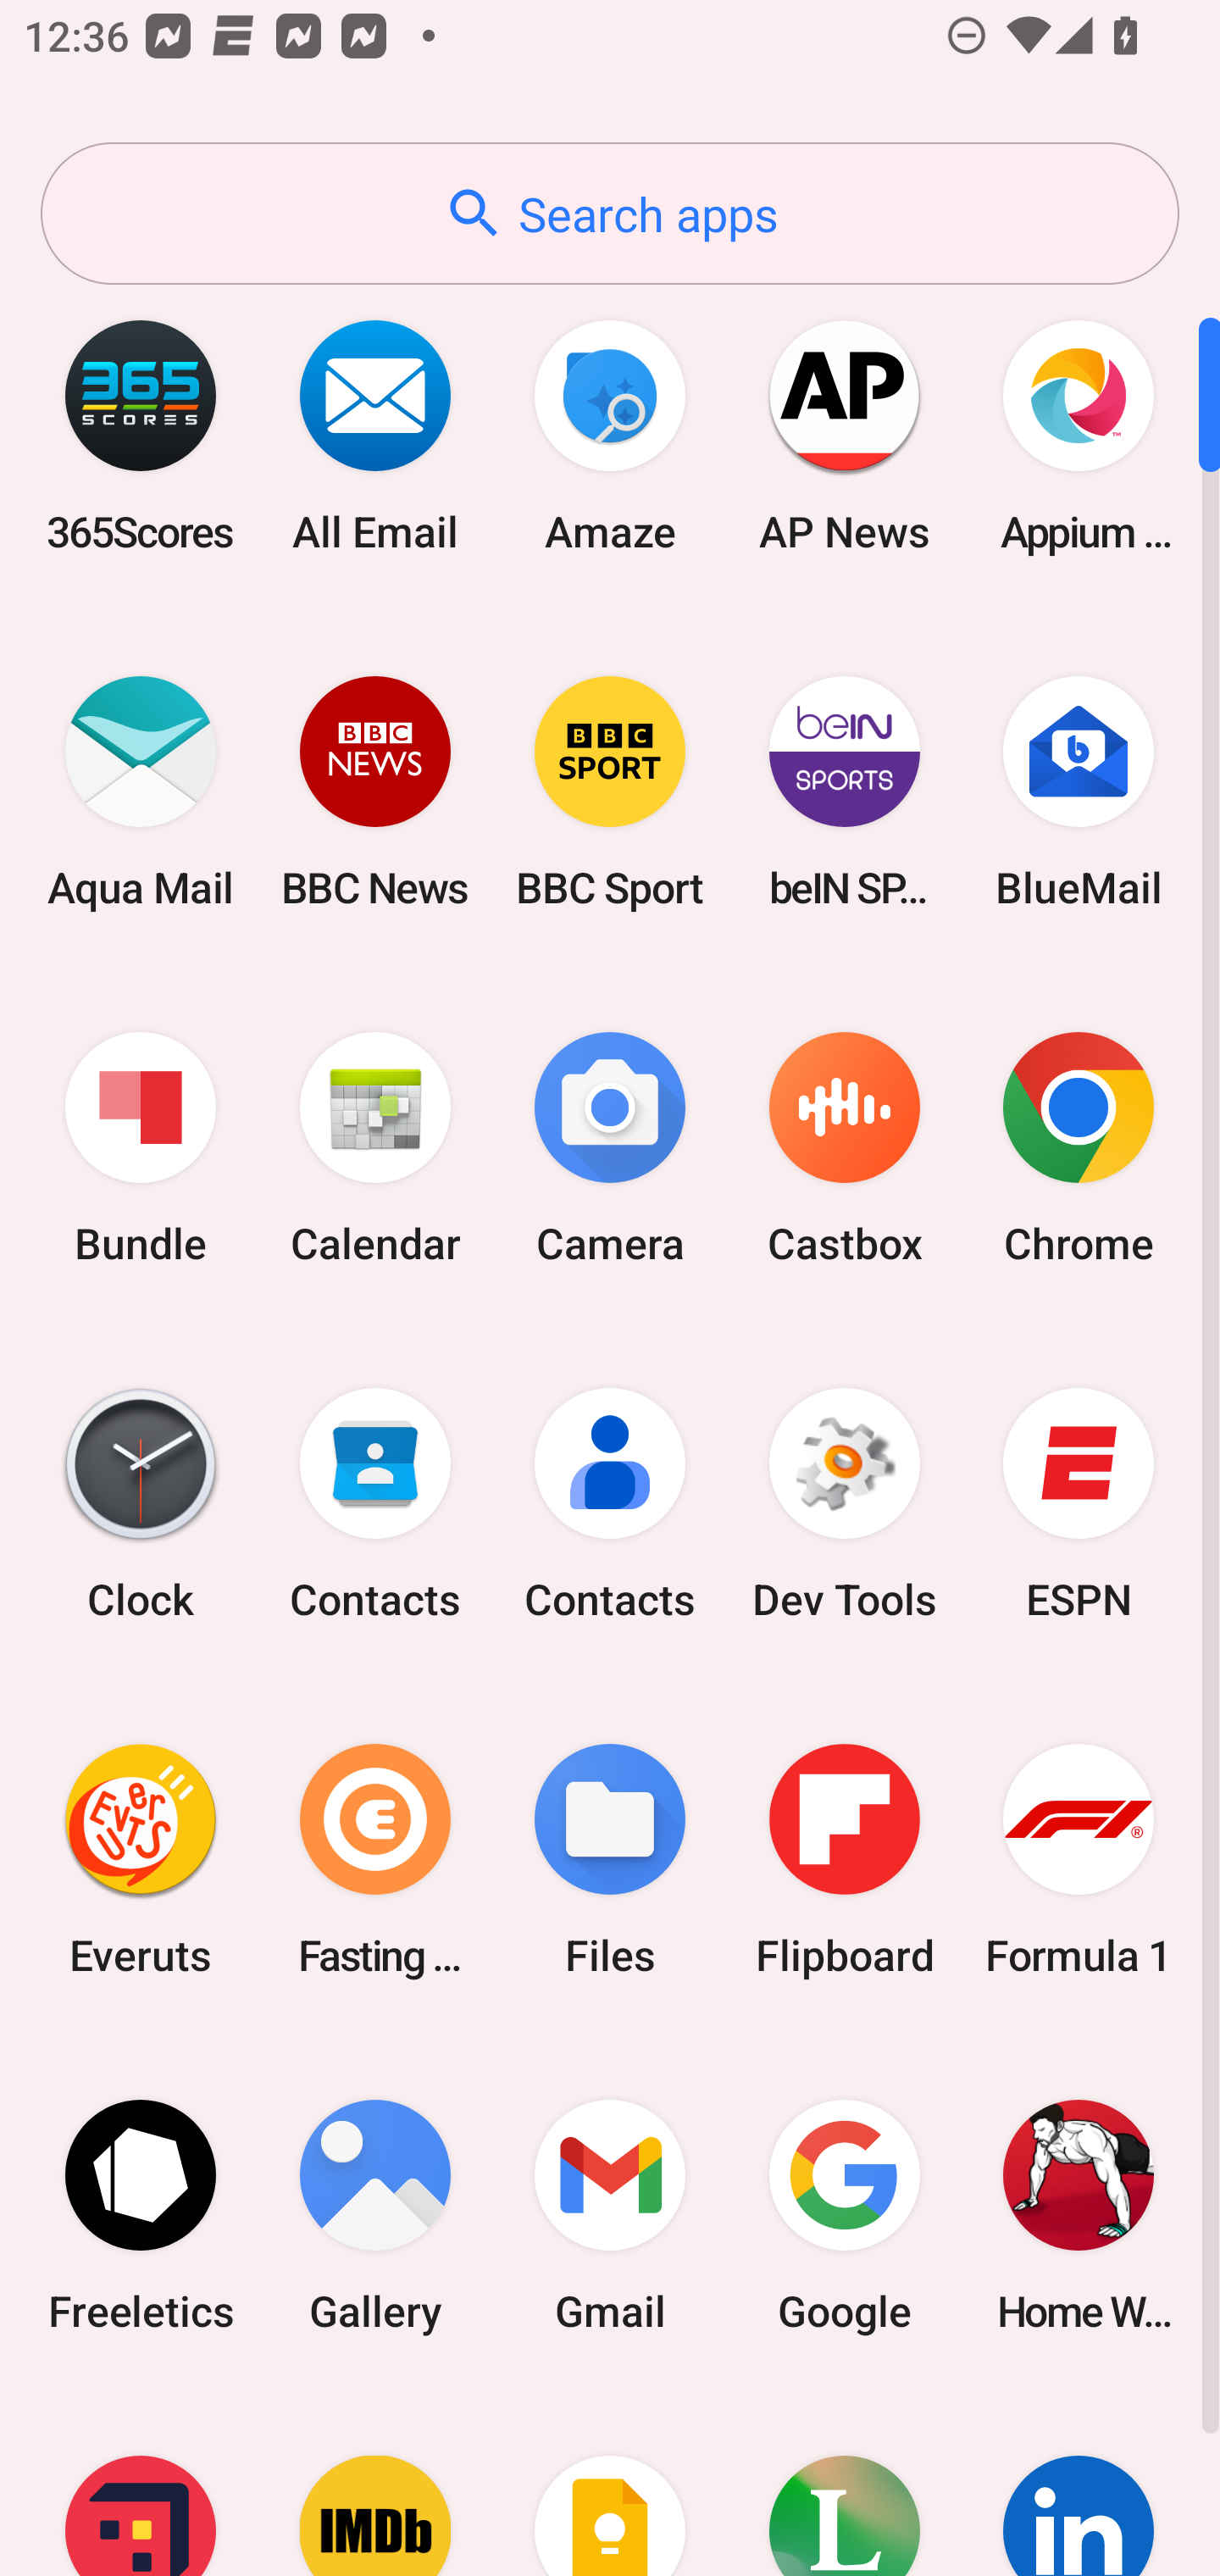 The image size is (1220, 2576). Describe the element at coordinates (844, 1504) in the screenshot. I see `Dev Tools` at that location.